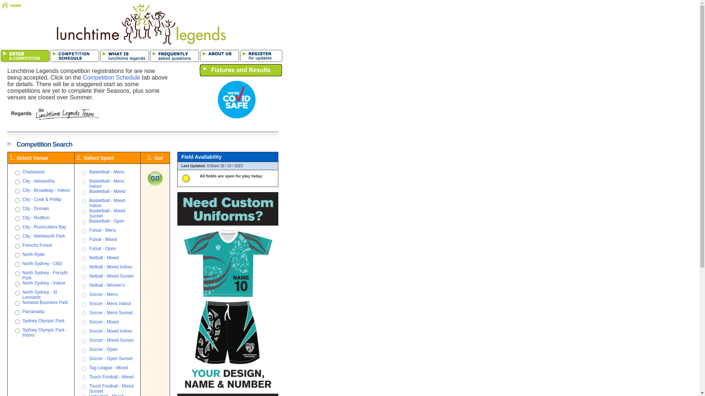 The image size is (705, 396). Describe the element at coordinates (44, 227) in the screenshot. I see `City - Rushcutters Bay` at that location.